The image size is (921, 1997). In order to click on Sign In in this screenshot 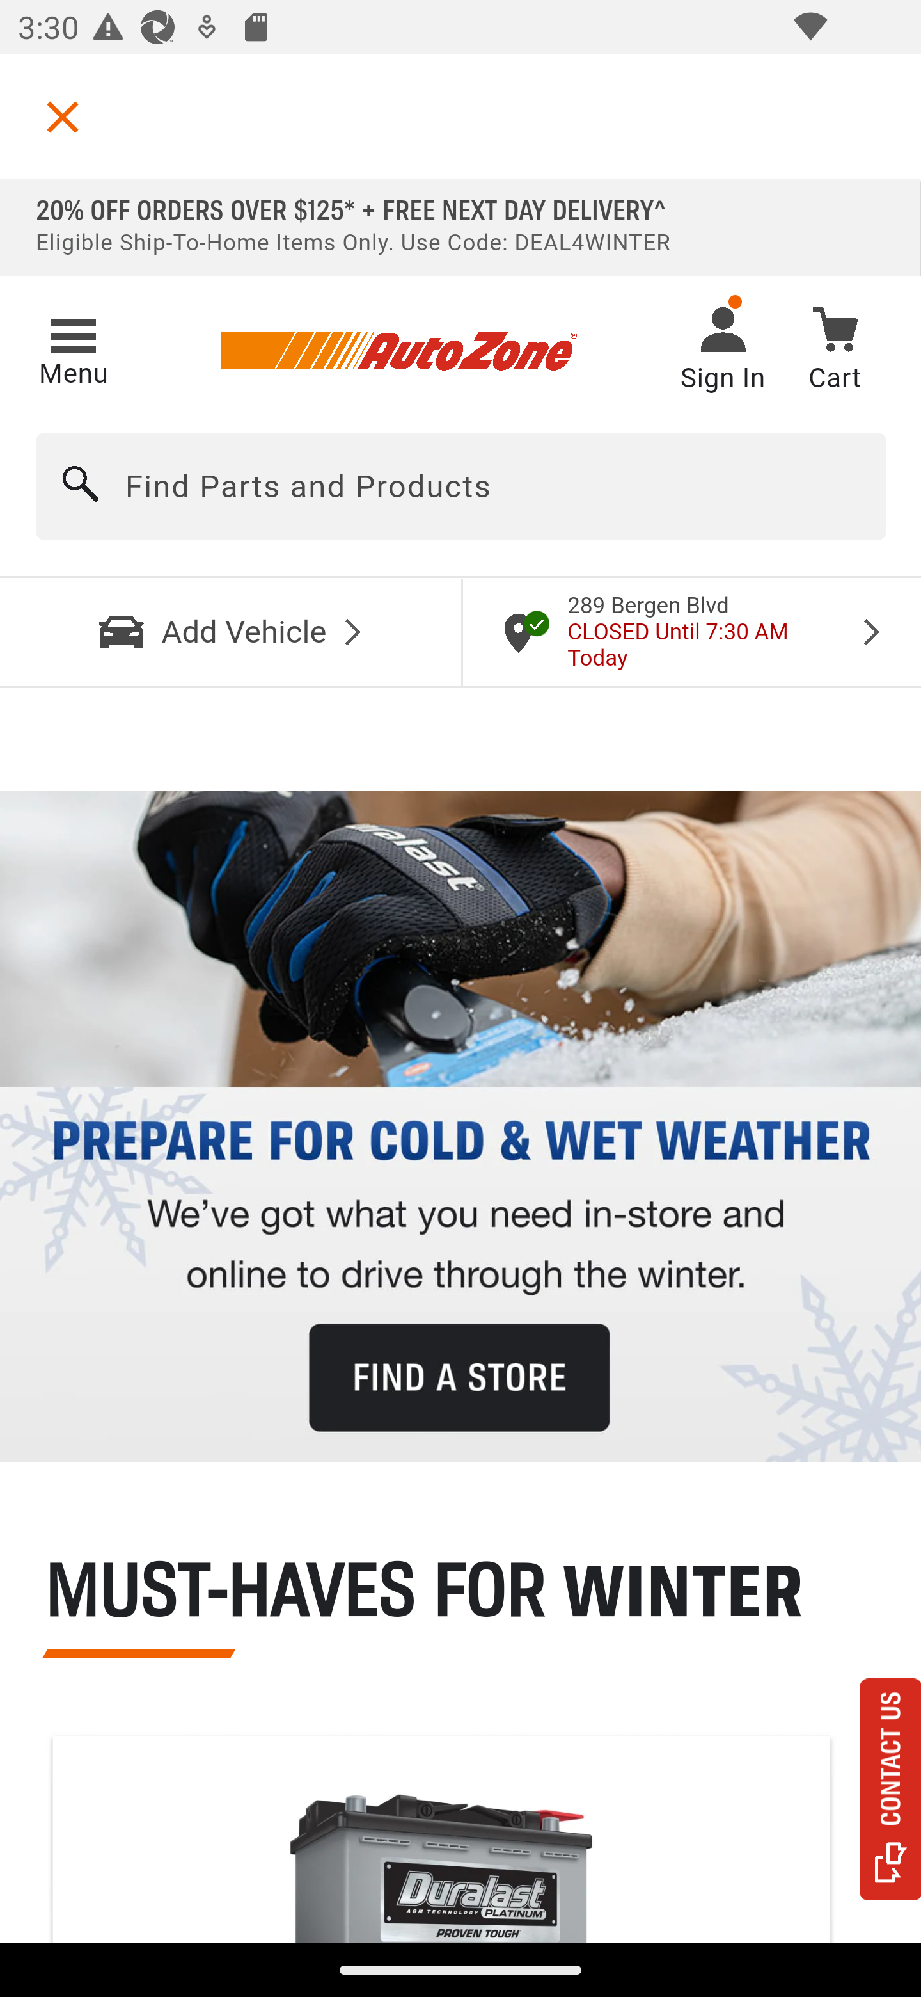, I will do `click(722, 352)`.